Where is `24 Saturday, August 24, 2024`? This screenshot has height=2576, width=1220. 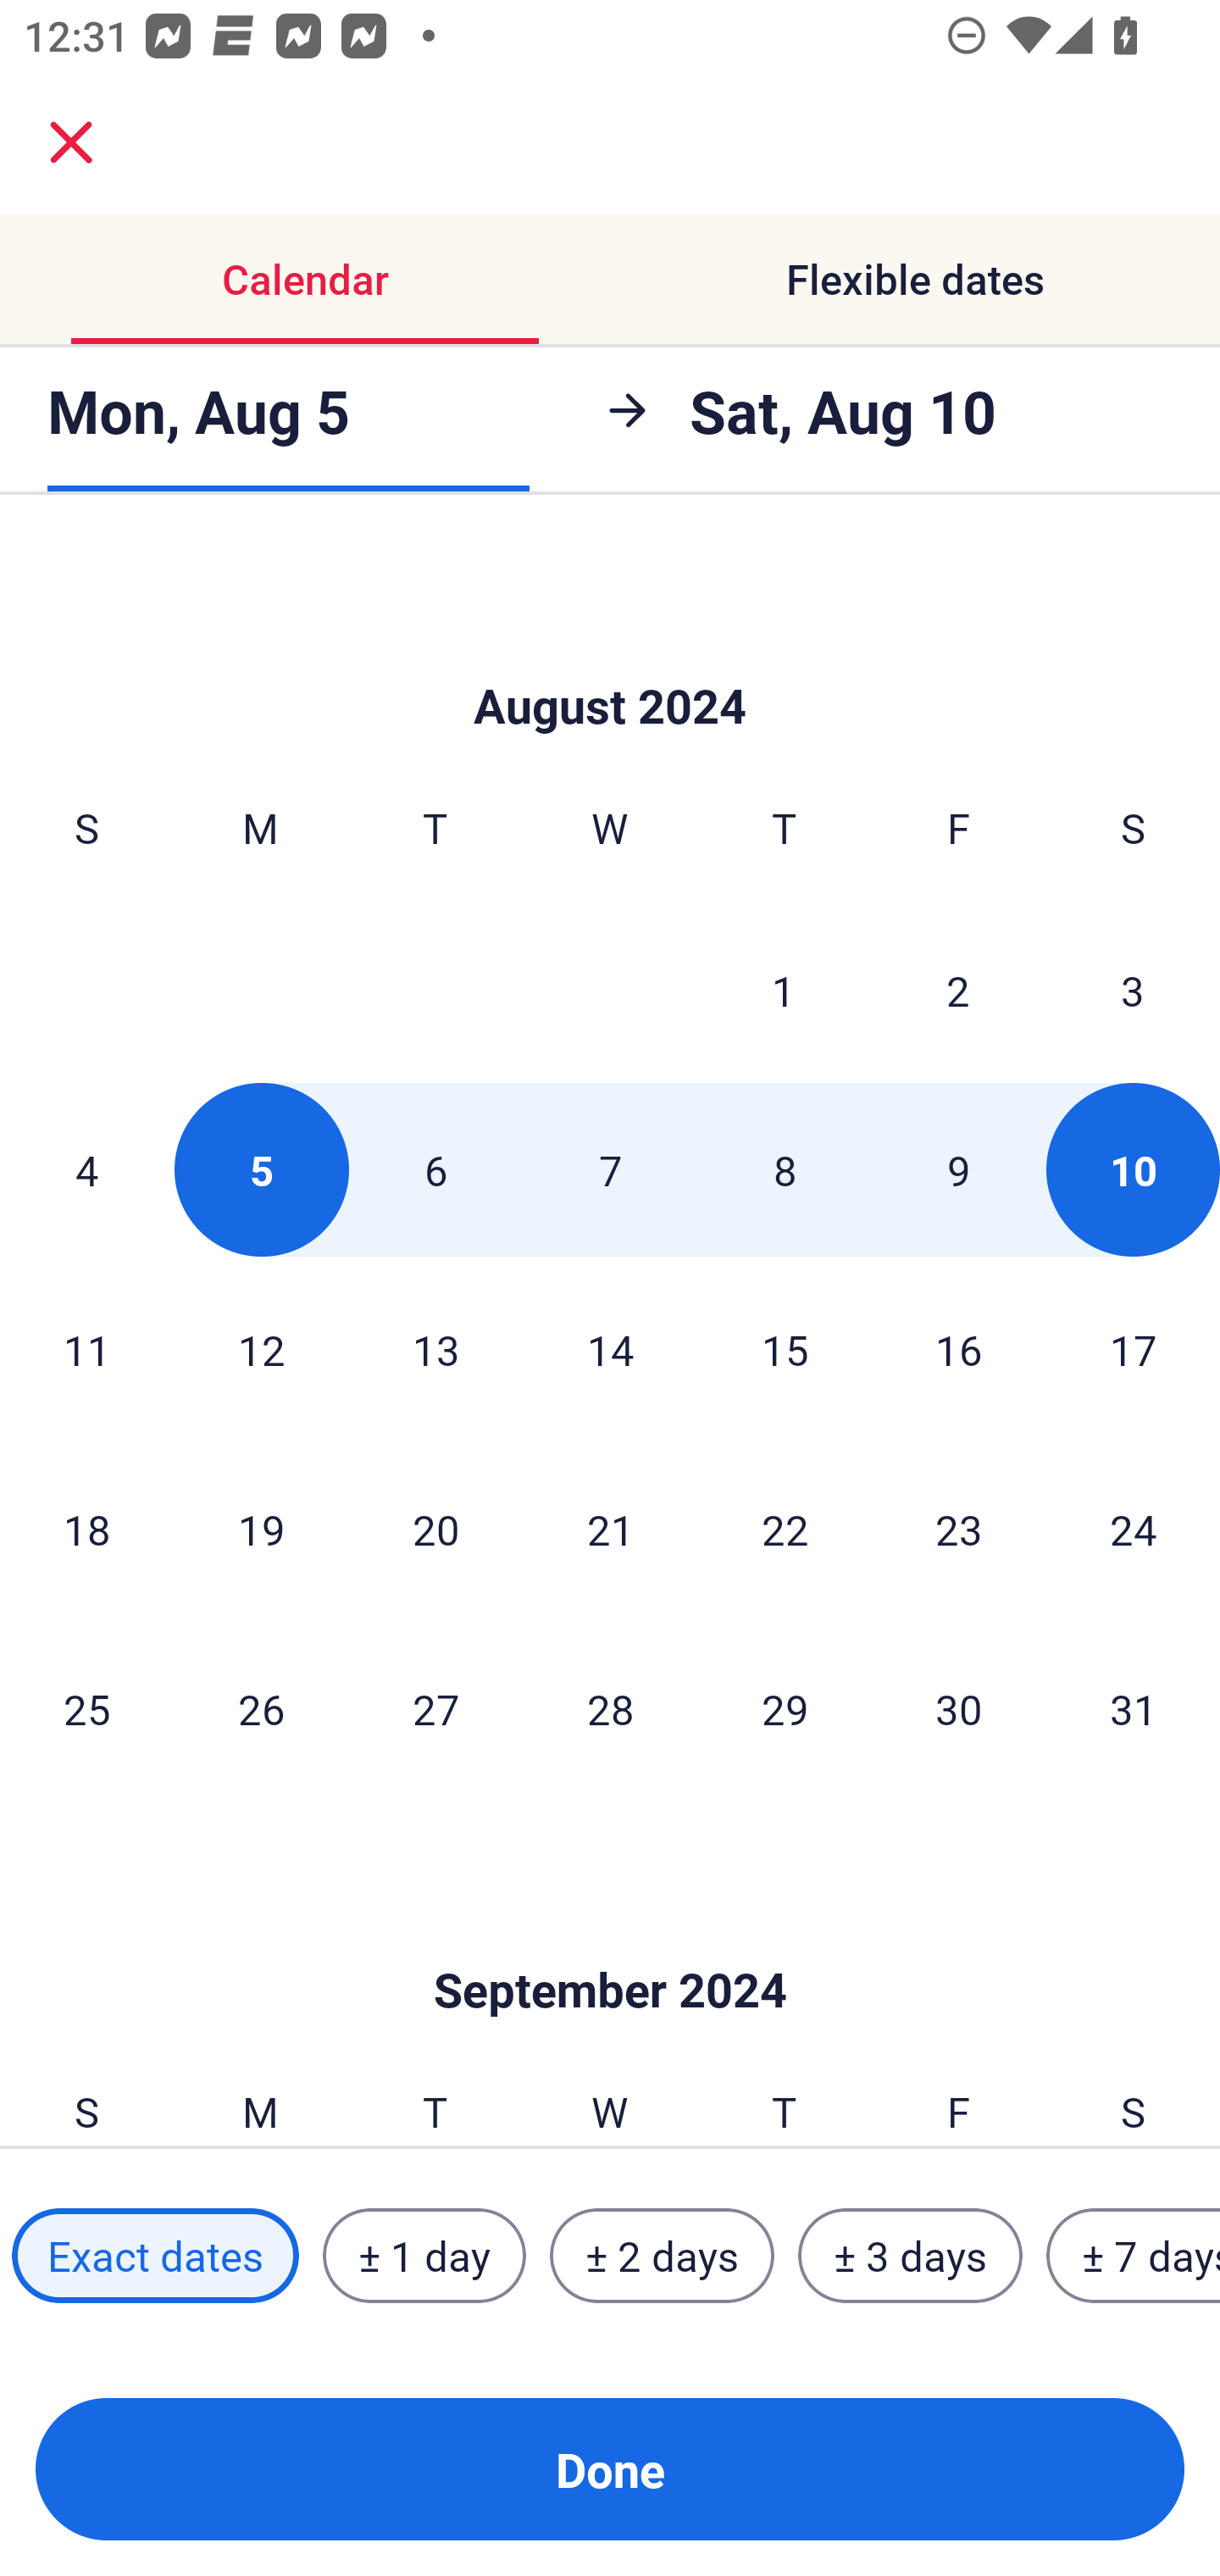
24 Saturday, August 24, 2024 is located at coordinates (1134, 1529).